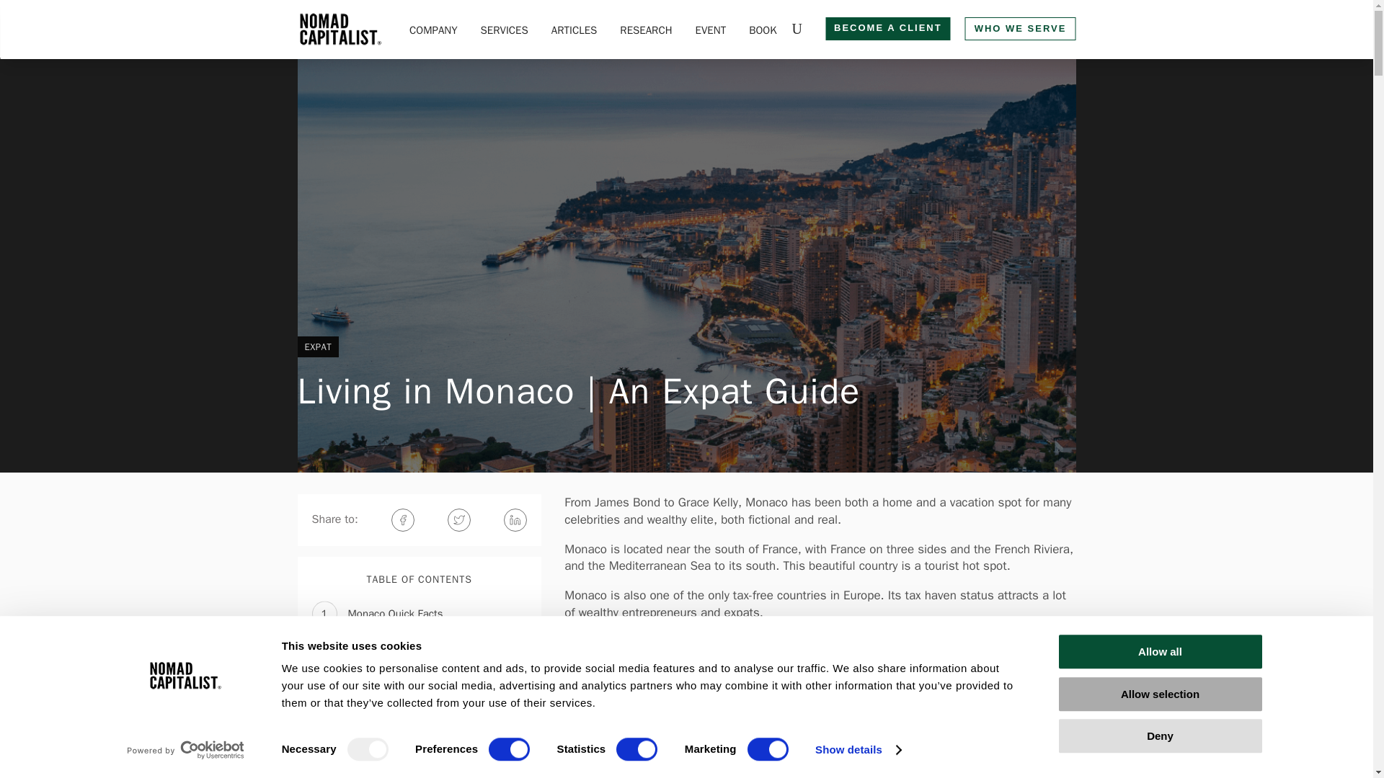 The height and width of the screenshot is (778, 1384). I want to click on Show details, so click(858, 750).